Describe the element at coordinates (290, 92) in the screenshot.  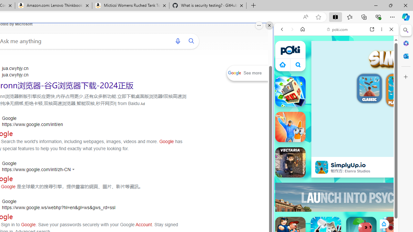
I see `Stack City Stack City` at that location.